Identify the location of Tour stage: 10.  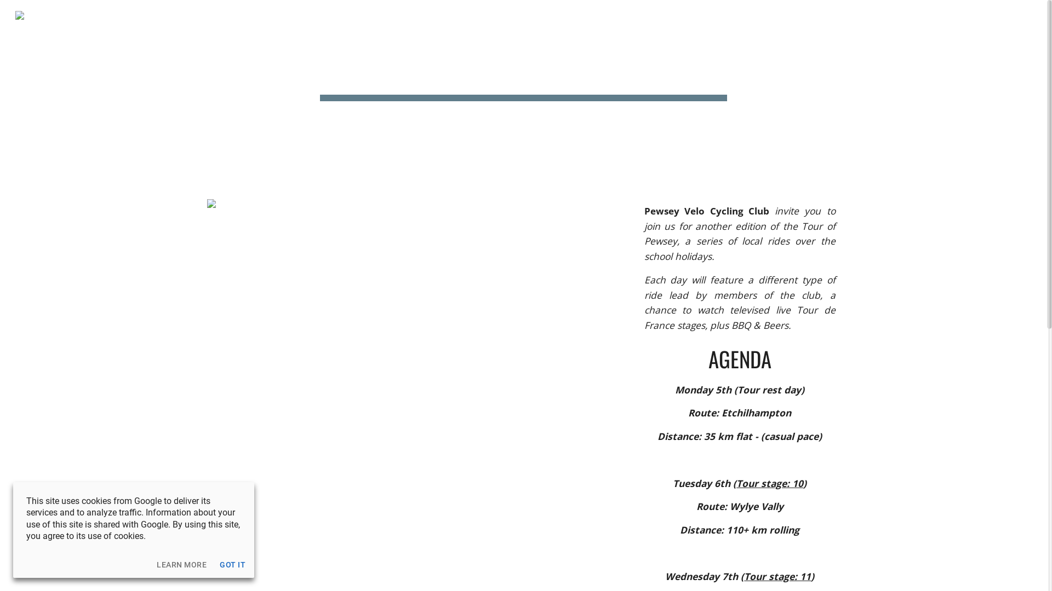
(770, 483).